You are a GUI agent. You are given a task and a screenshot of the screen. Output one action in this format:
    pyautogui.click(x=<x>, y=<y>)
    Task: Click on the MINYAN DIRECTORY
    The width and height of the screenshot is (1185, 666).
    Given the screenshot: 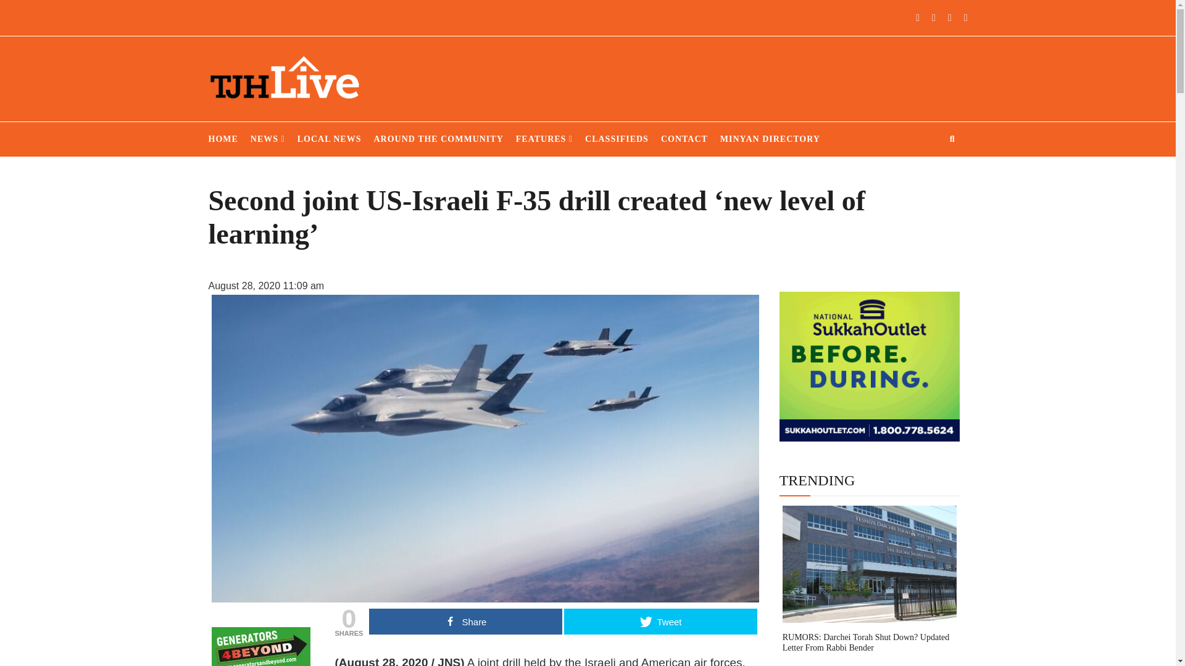 What is the action you would take?
    pyautogui.click(x=770, y=139)
    